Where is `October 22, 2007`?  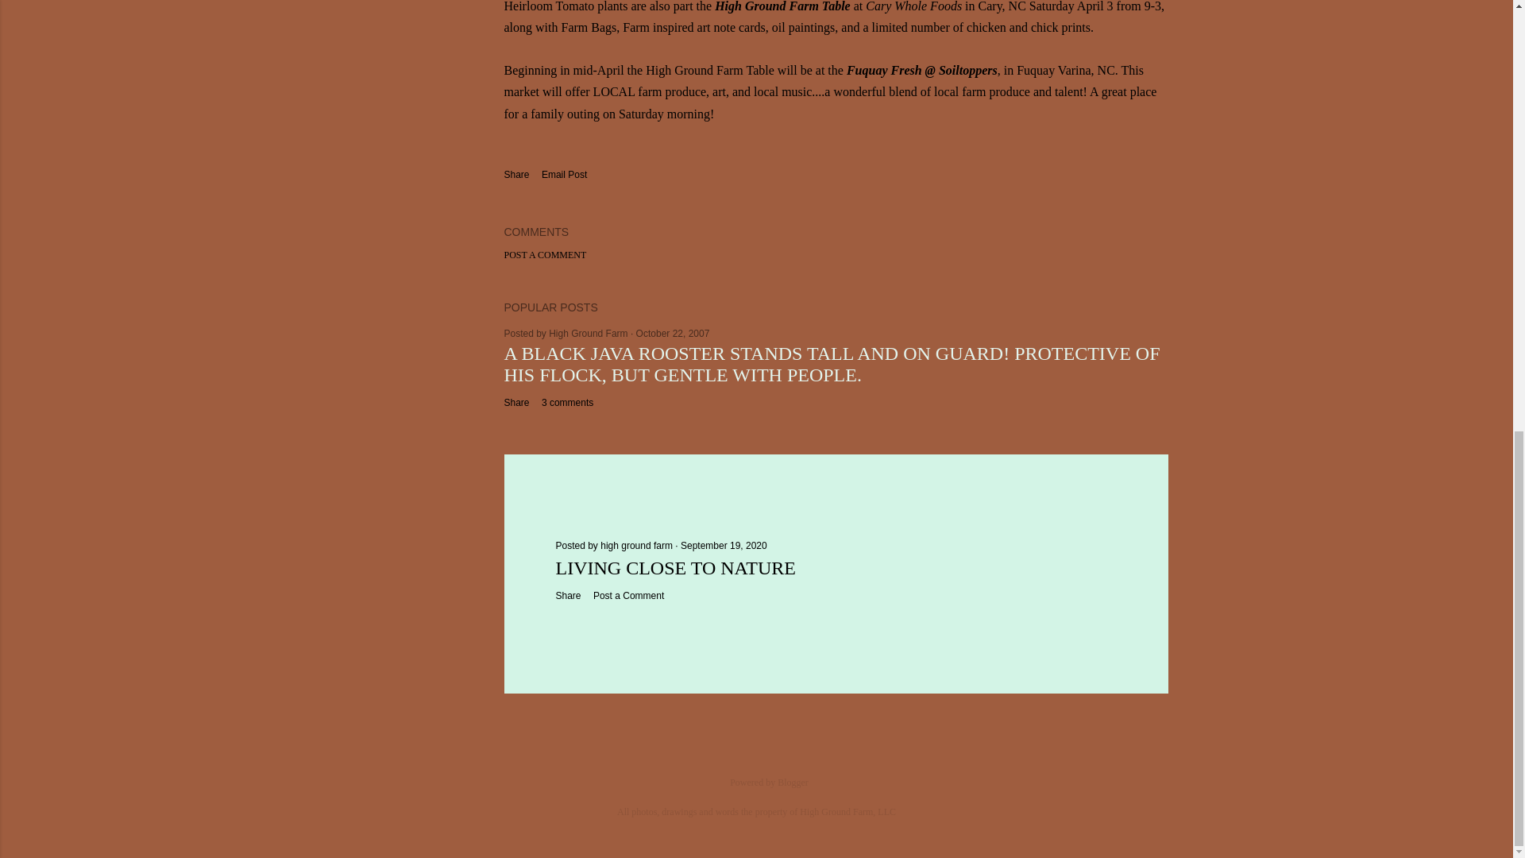
October 22, 2007 is located at coordinates (673, 333).